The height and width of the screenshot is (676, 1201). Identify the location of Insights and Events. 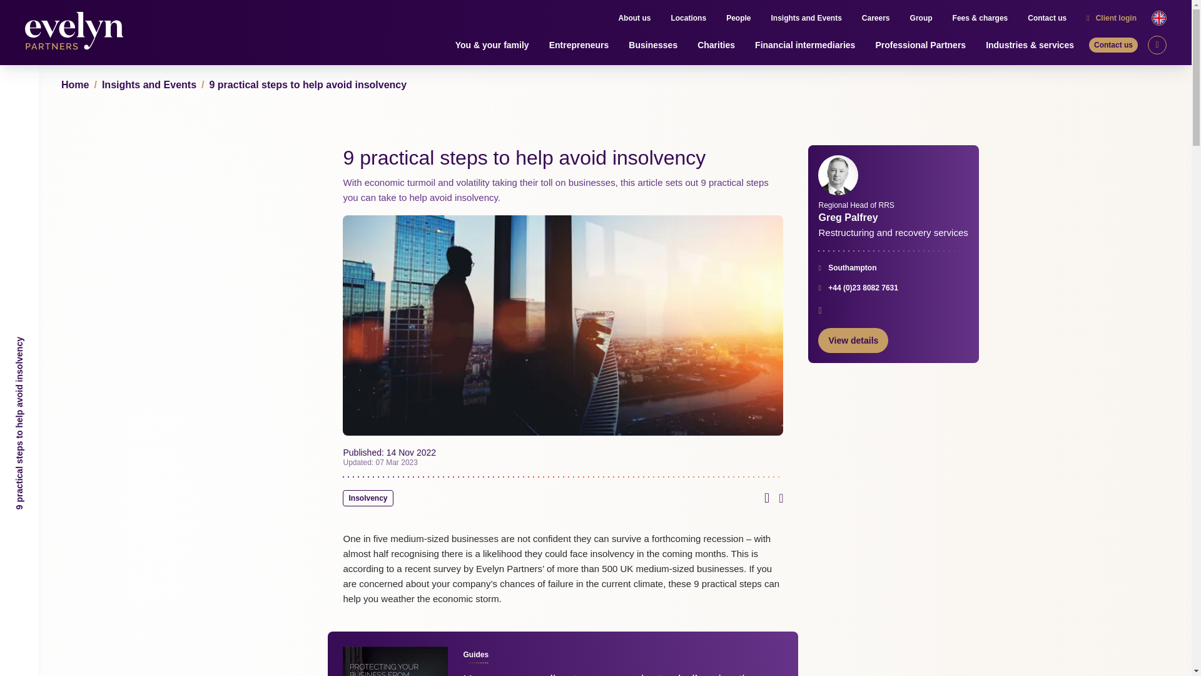
(806, 18).